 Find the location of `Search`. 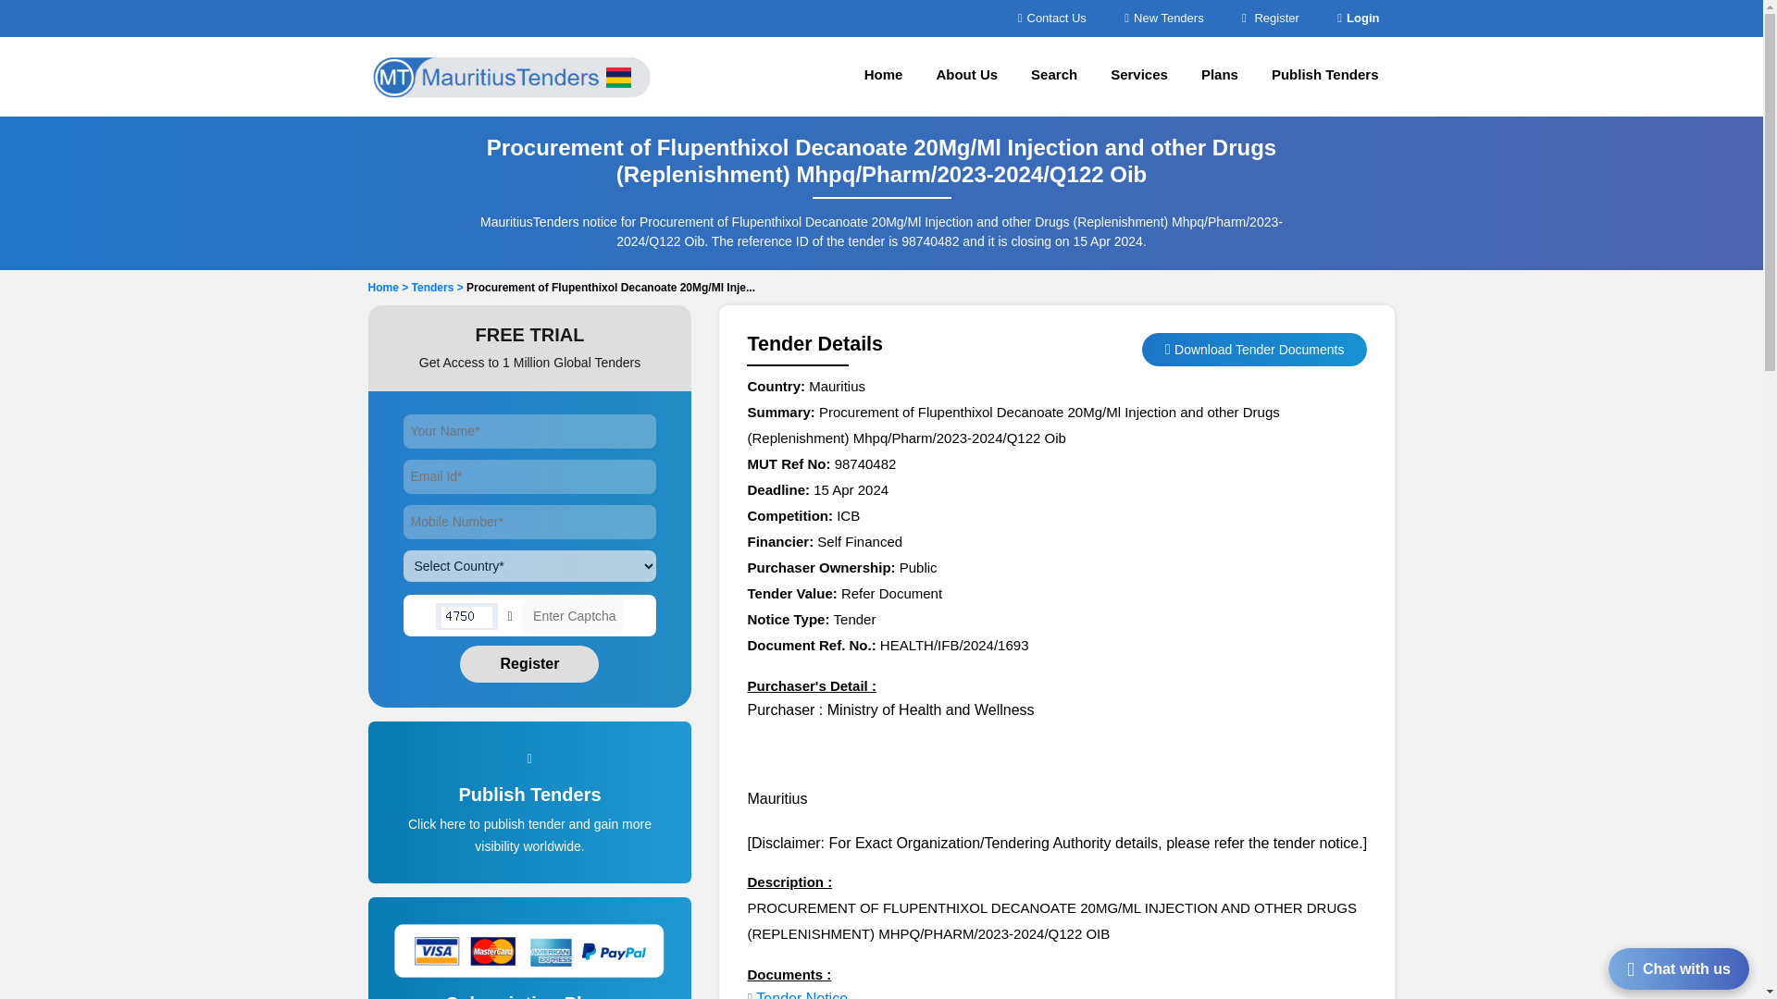

Search is located at coordinates (1054, 76).